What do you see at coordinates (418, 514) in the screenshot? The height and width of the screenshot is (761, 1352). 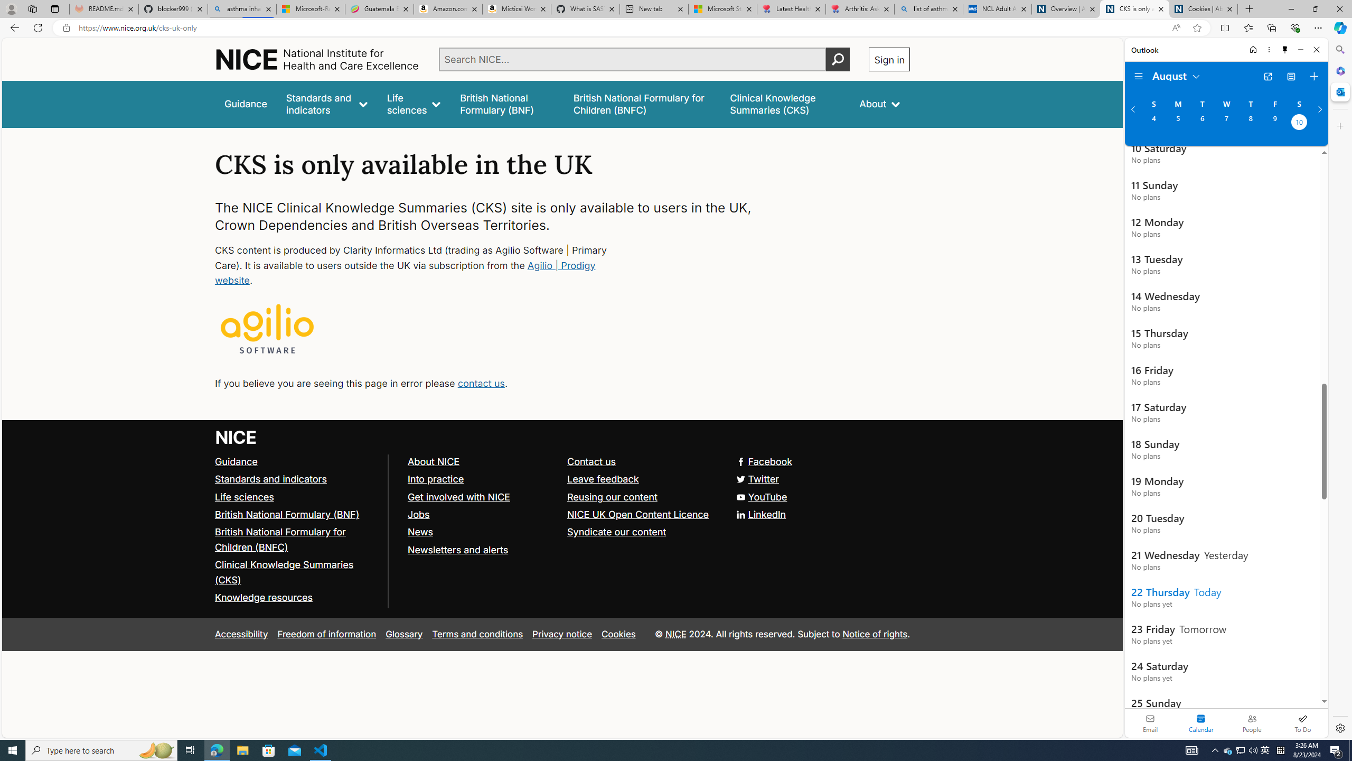 I see `Jobs` at bounding box center [418, 514].